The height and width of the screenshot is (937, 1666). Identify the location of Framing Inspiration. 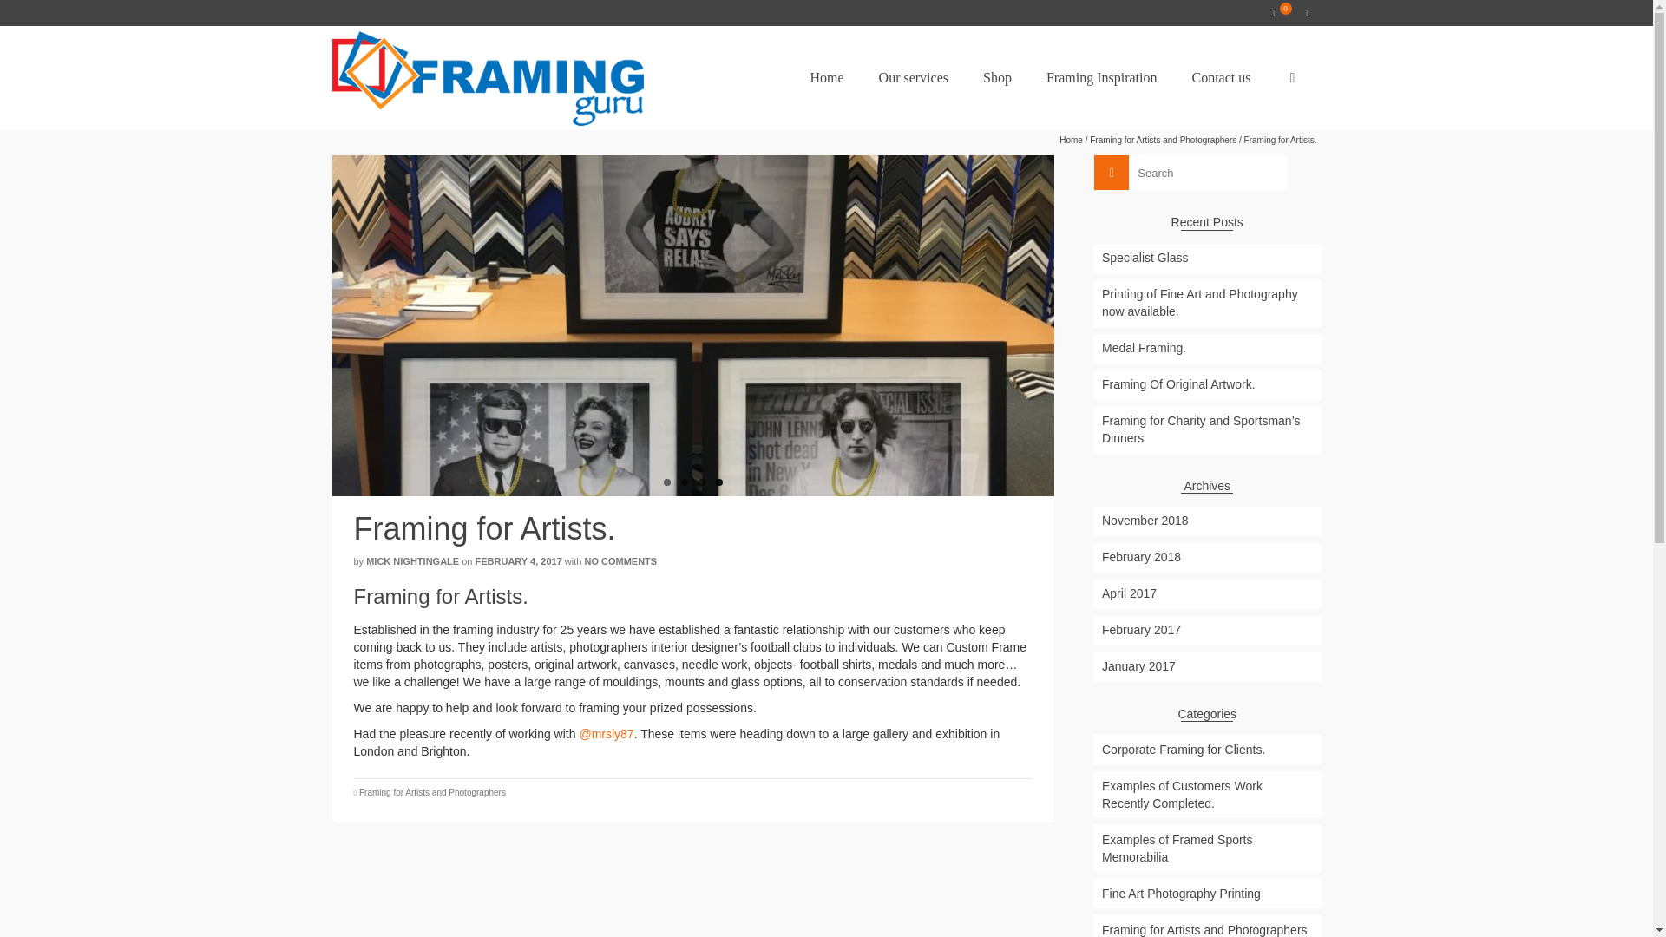
(1102, 78).